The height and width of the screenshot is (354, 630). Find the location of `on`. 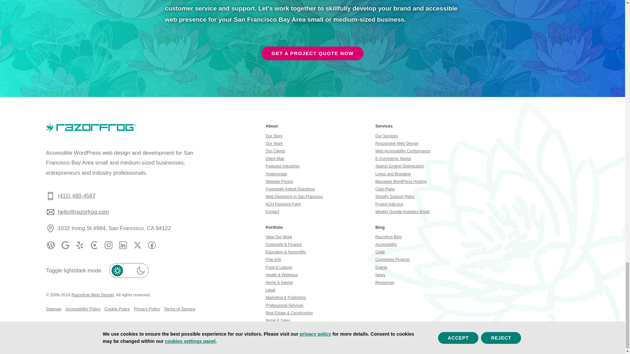

on is located at coordinates (129, 270).